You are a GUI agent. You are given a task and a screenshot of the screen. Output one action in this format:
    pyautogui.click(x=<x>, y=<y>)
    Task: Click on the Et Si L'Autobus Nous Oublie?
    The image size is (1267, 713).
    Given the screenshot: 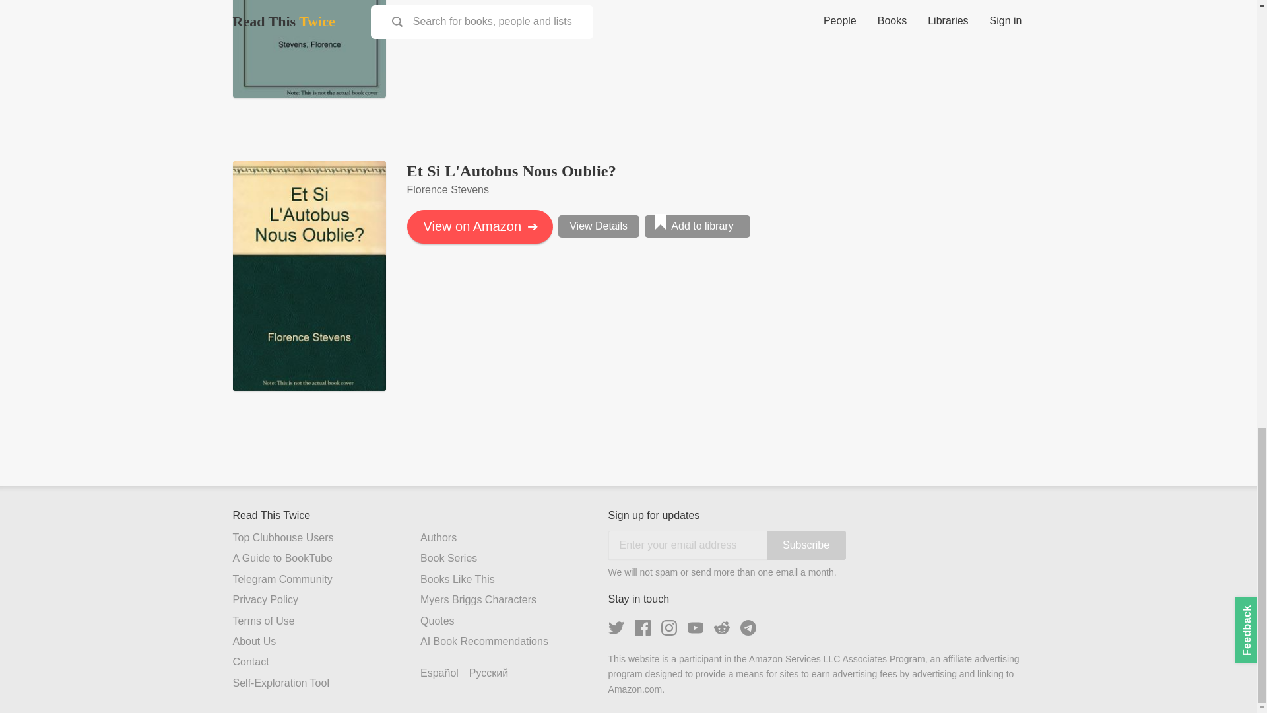 What is the action you would take?
    pyautogui.click(x=511, y=171)
    